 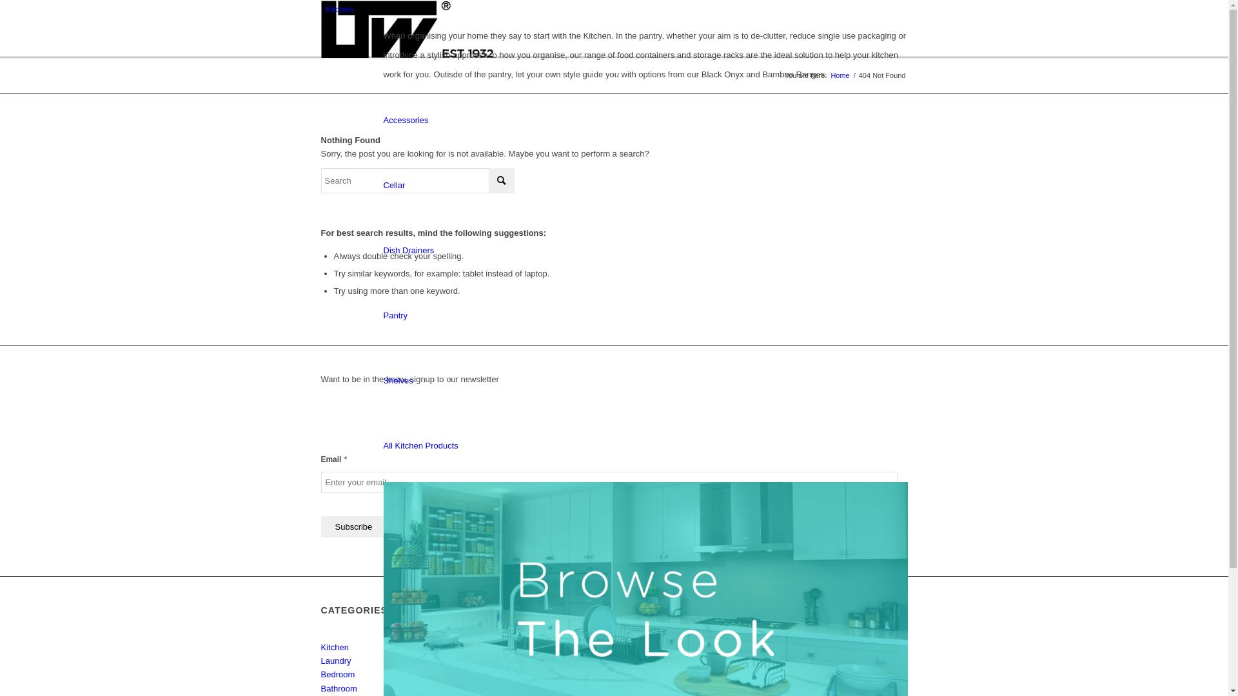 I want to click on All Kitchen Products, so click(x=420, y=446).